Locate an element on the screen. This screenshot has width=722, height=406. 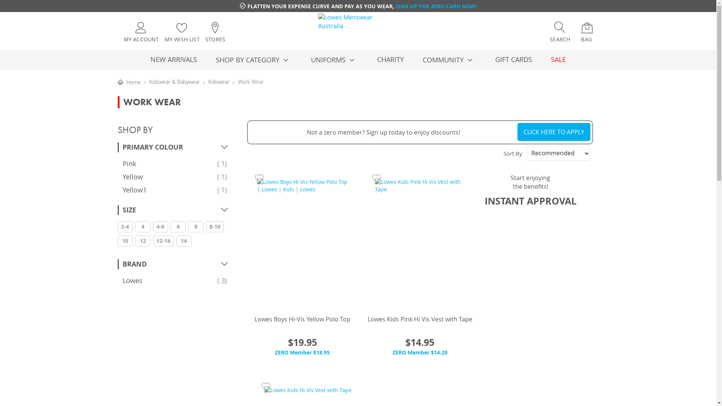
SALE is located at coordinates (558, 59).